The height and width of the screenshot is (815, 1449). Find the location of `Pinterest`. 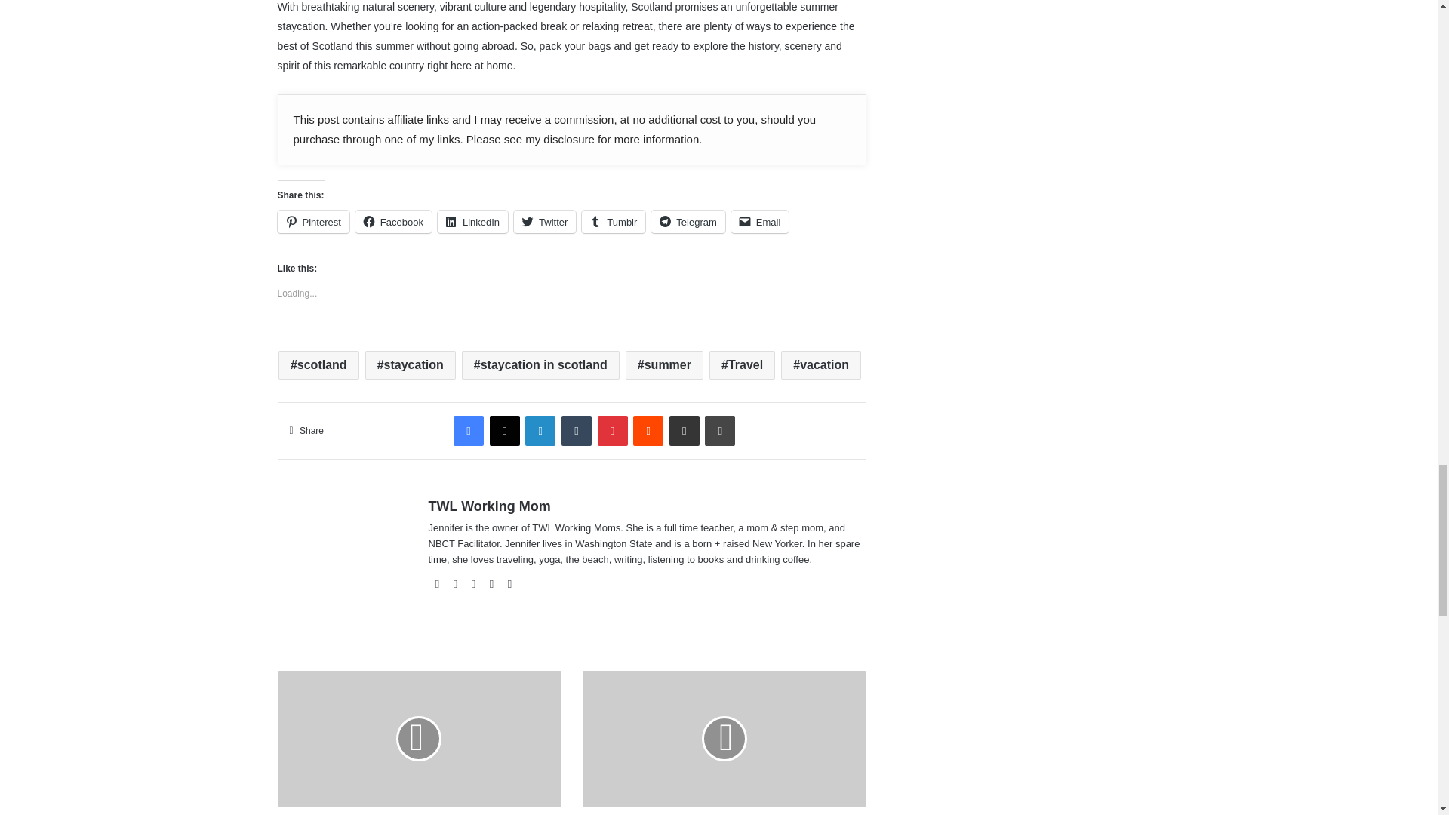

Pinterest is located at coordinates (313, 221).